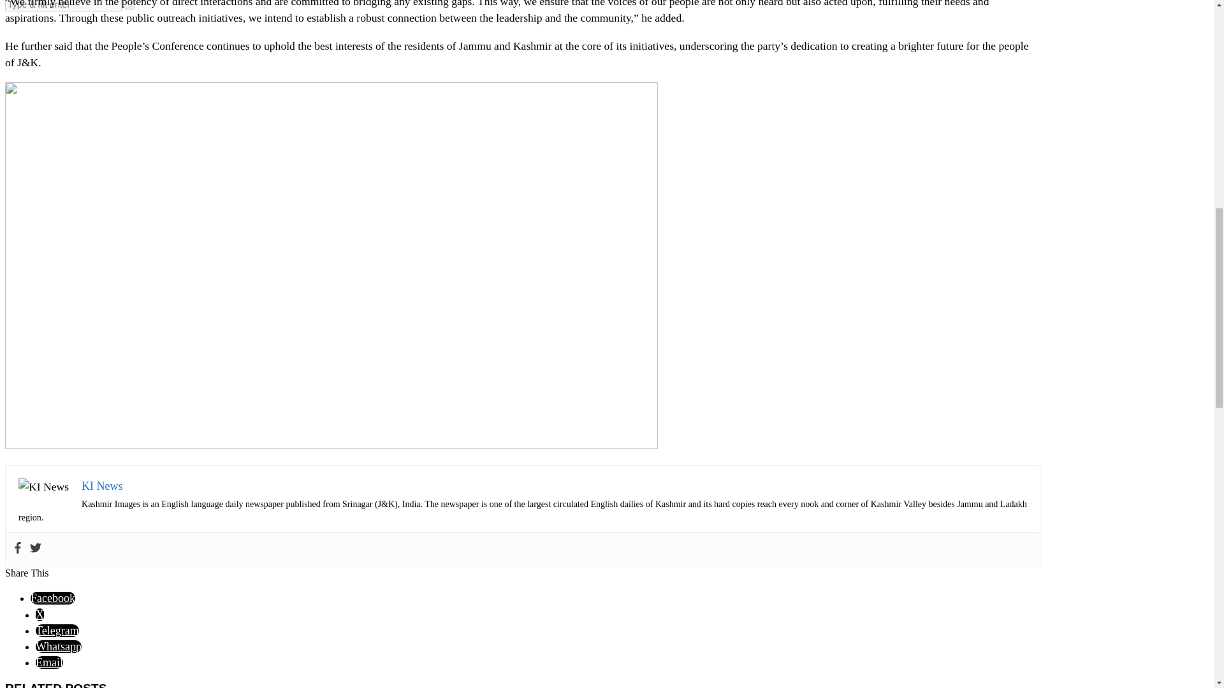  Describe the element at coordinates (52, 598) in the screenshot. I see `Facebook` at that location.